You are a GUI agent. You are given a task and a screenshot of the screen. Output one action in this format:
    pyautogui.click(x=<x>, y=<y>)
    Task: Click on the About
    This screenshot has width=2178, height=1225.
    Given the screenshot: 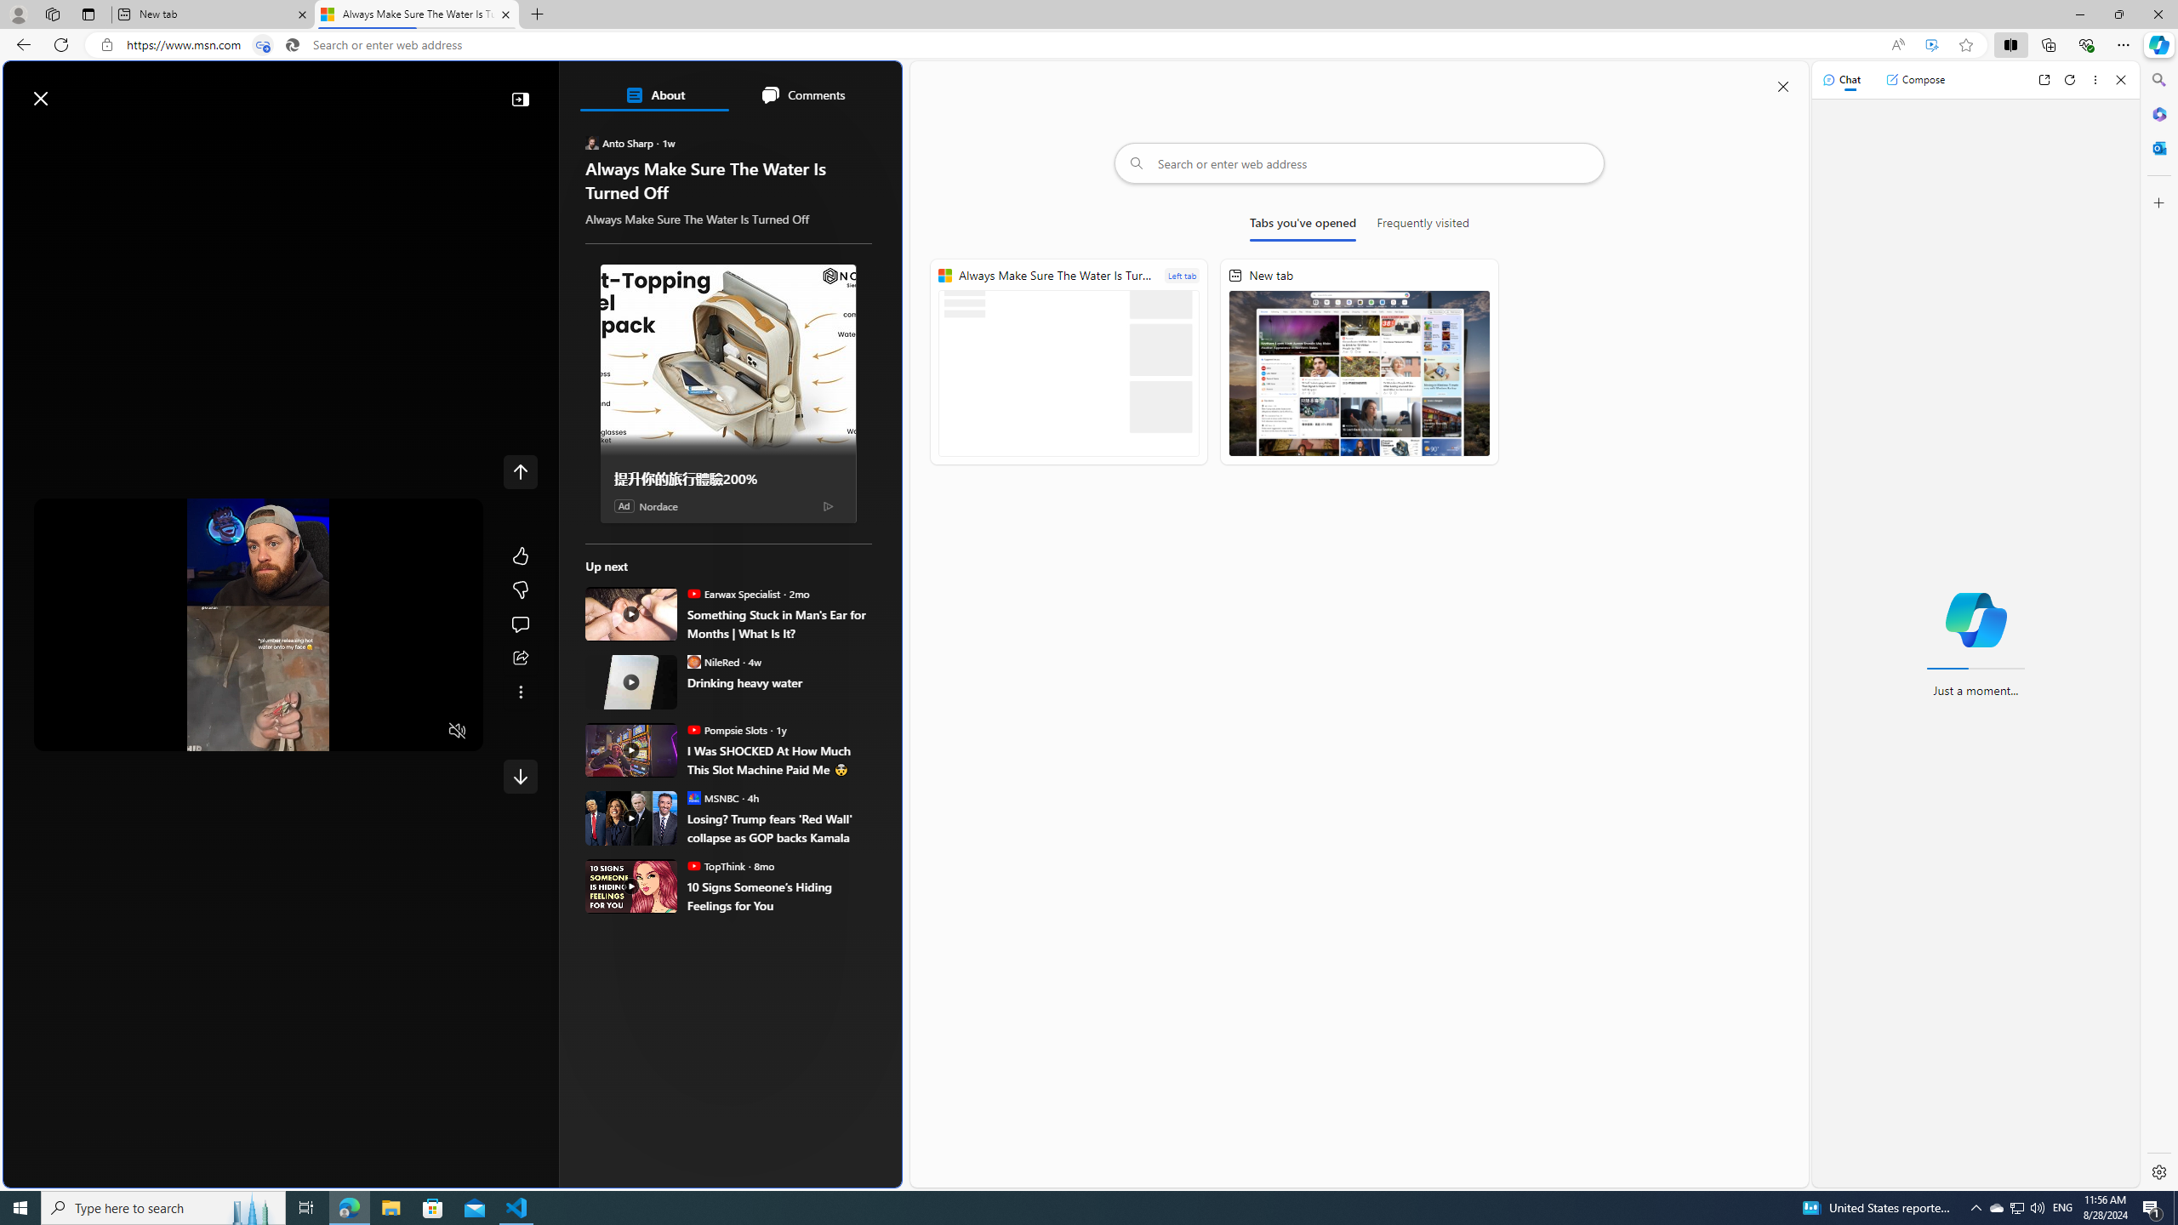 What is the action you would take?
    pyautogui.click(x=653, y=95)
    